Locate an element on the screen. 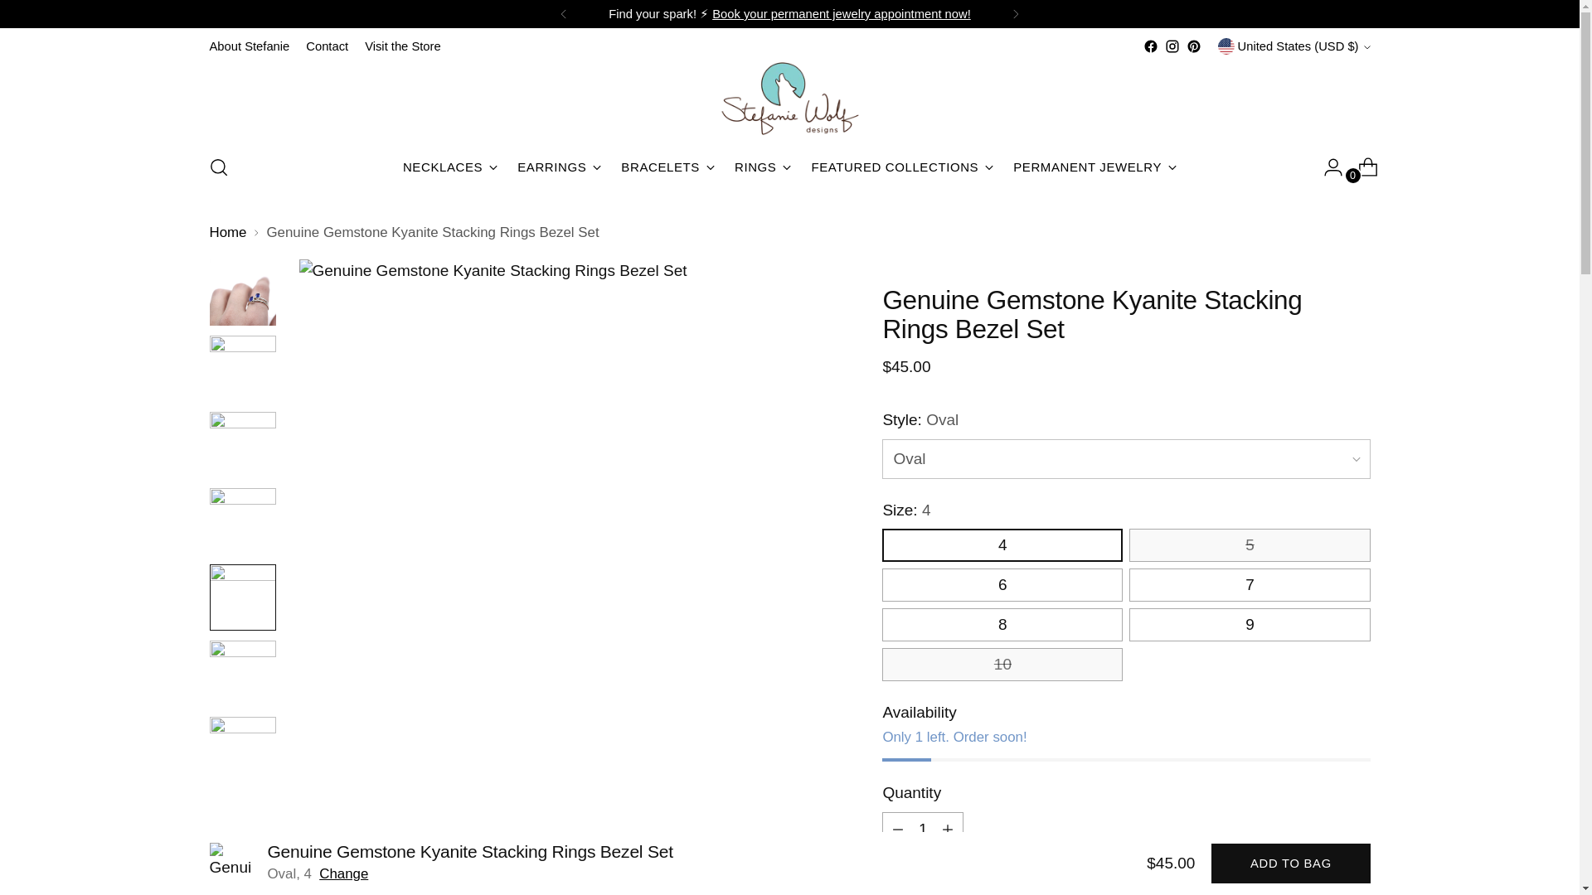 This screenshot has width=1592, height=895. 1 is located at coordinates (922, 829).